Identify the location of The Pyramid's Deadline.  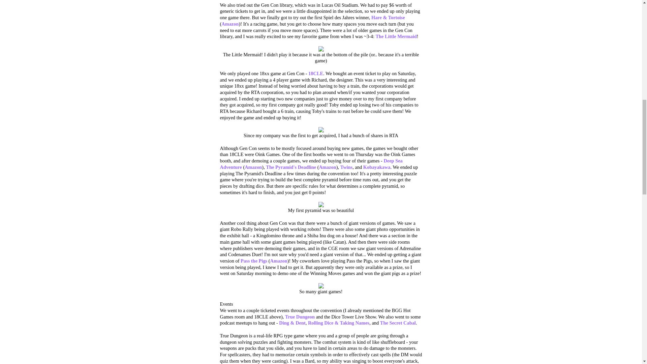
(291, 167).